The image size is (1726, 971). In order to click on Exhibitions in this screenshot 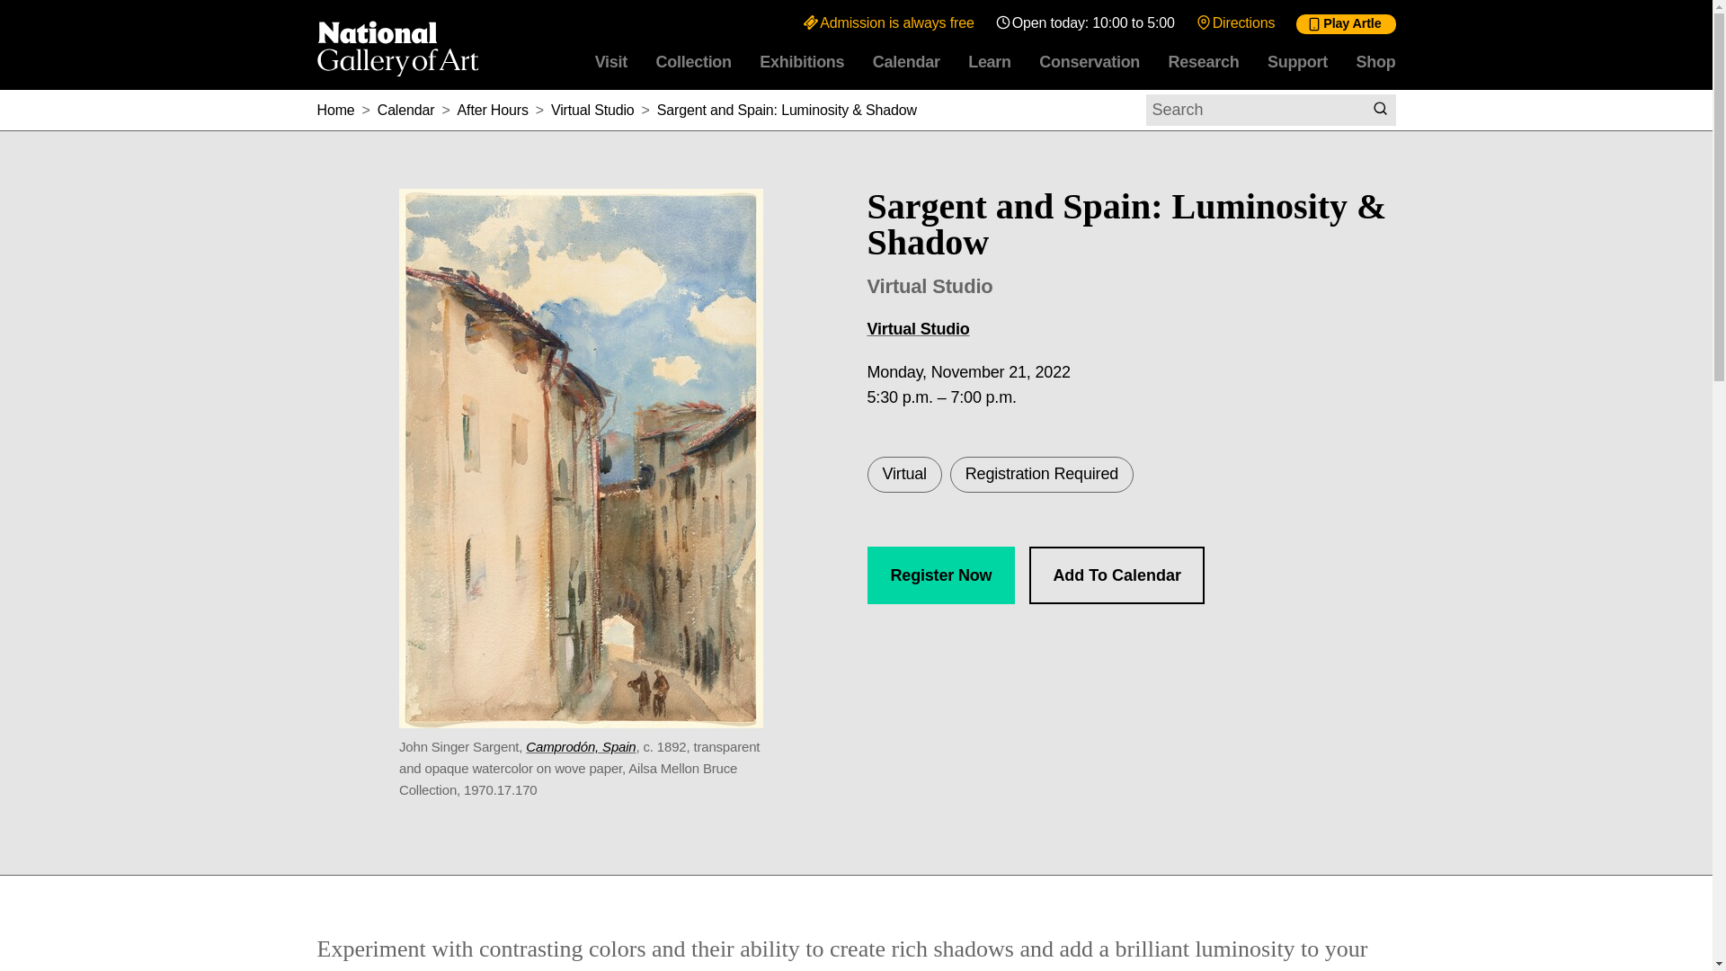, I will do `click(802, 61)`.